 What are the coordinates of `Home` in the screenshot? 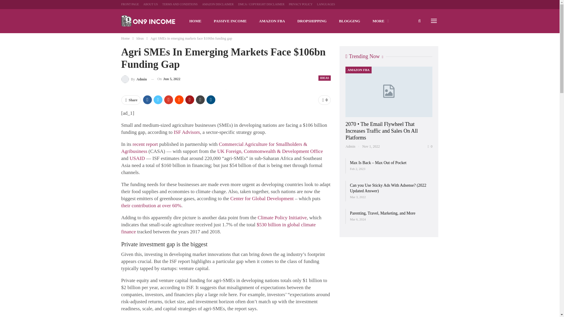 It's located at (125, 38).